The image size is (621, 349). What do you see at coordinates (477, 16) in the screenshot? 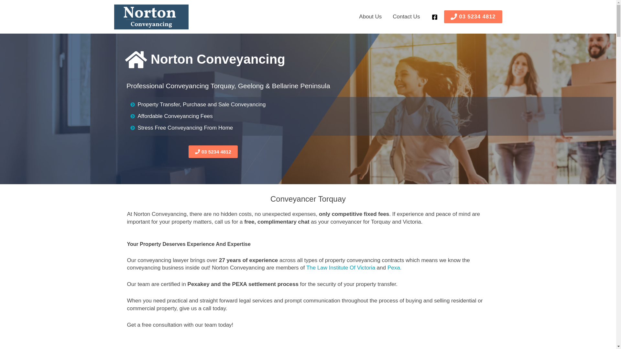
I see `03 5234 4812` at bounding box center [477, 16].